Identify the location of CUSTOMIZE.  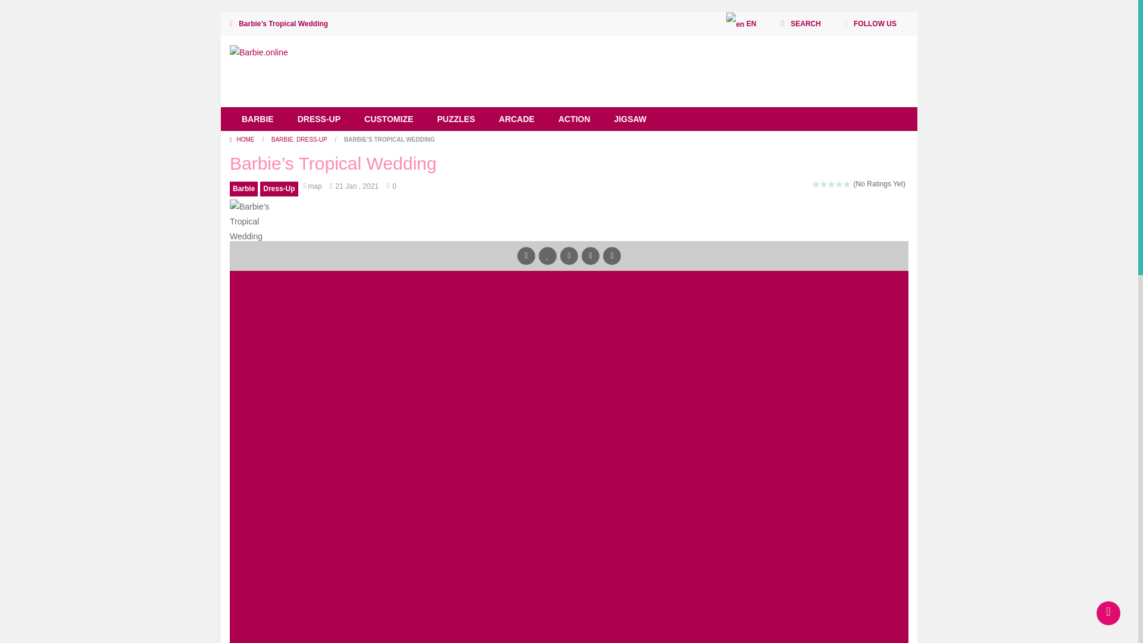
(388, 119).